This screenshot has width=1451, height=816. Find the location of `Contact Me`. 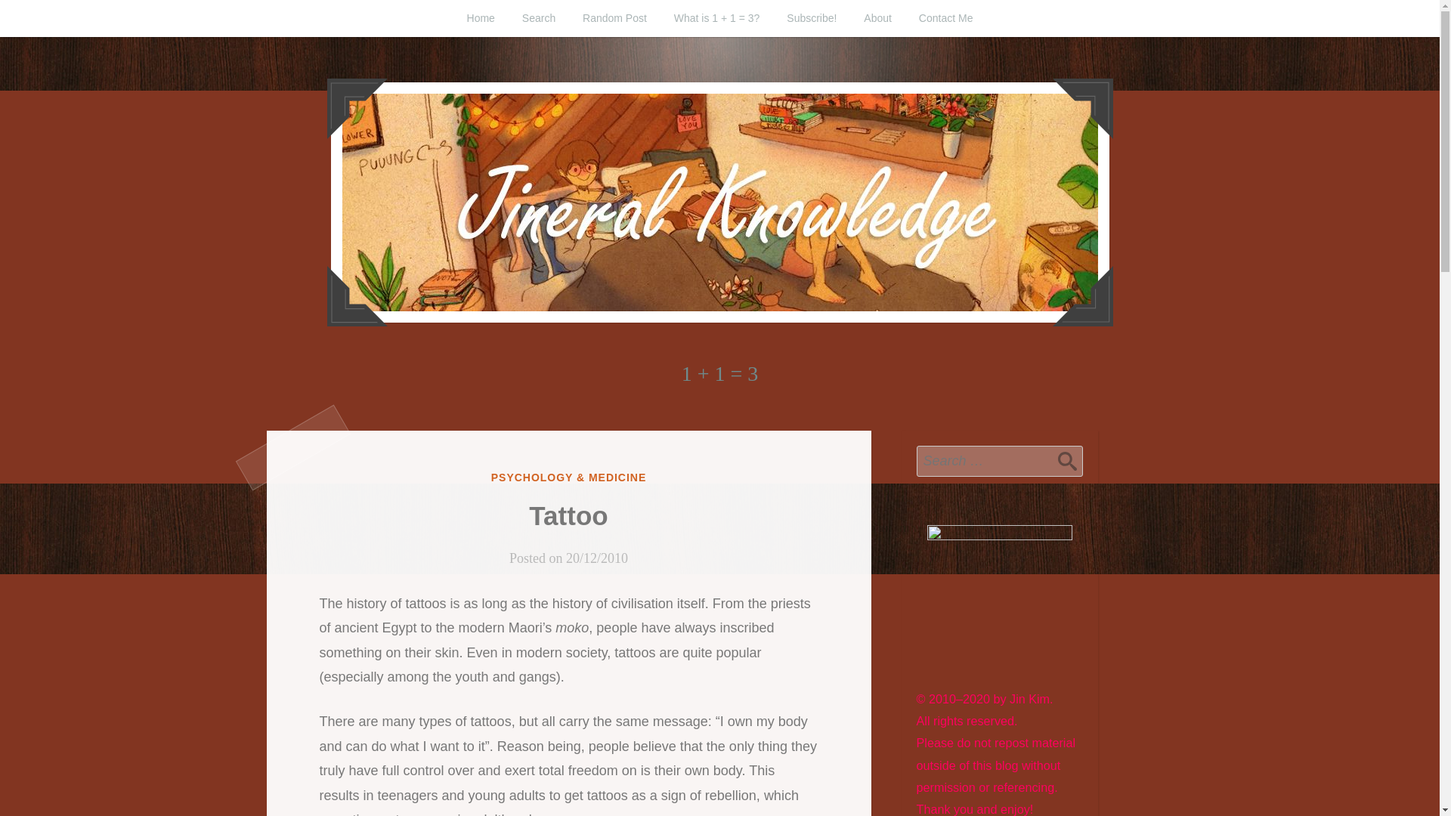

Contact Me is located at coordinates (946, 18).